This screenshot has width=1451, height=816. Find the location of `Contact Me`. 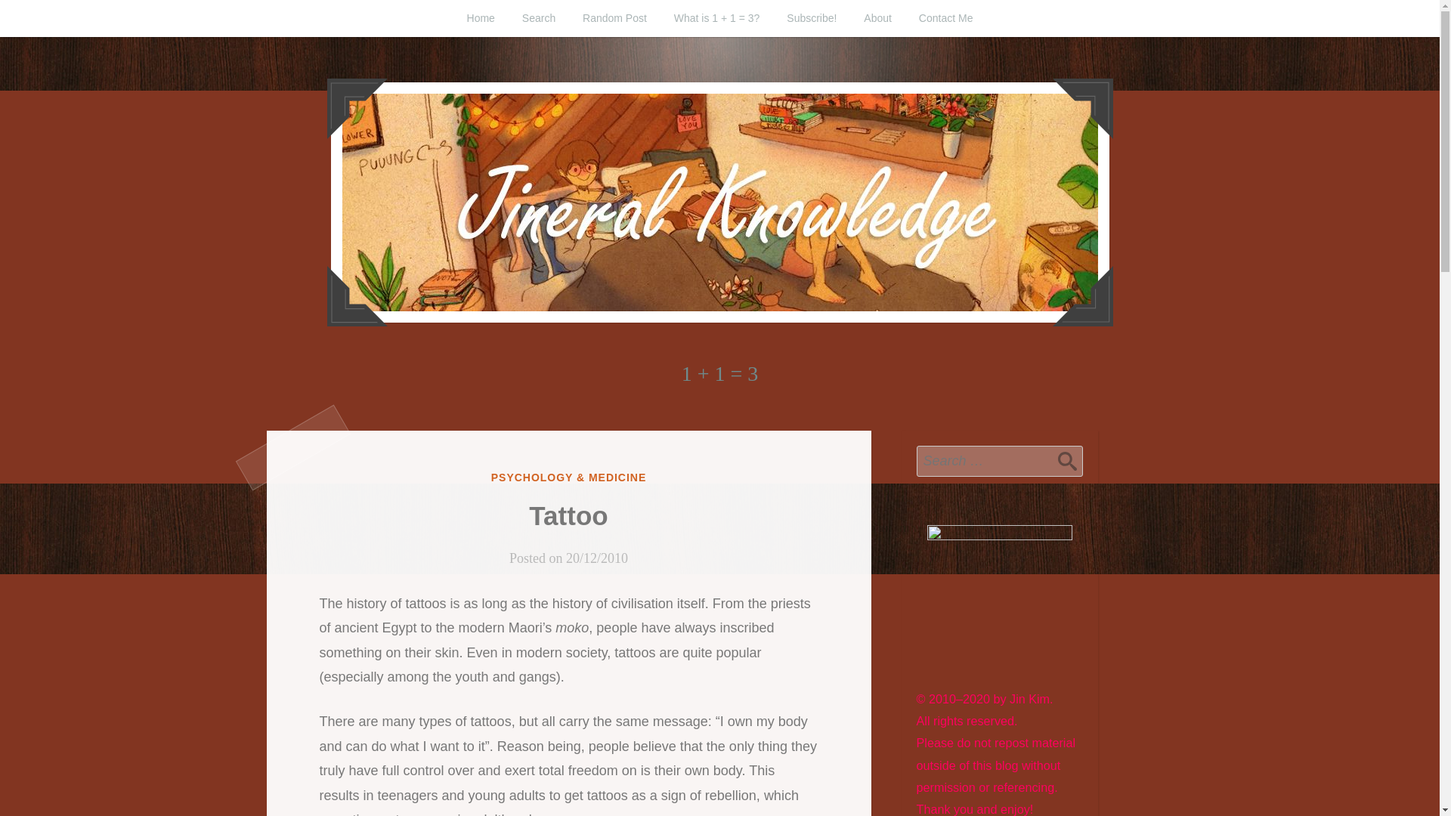

Contact Me is located at coordinates (946, 18).